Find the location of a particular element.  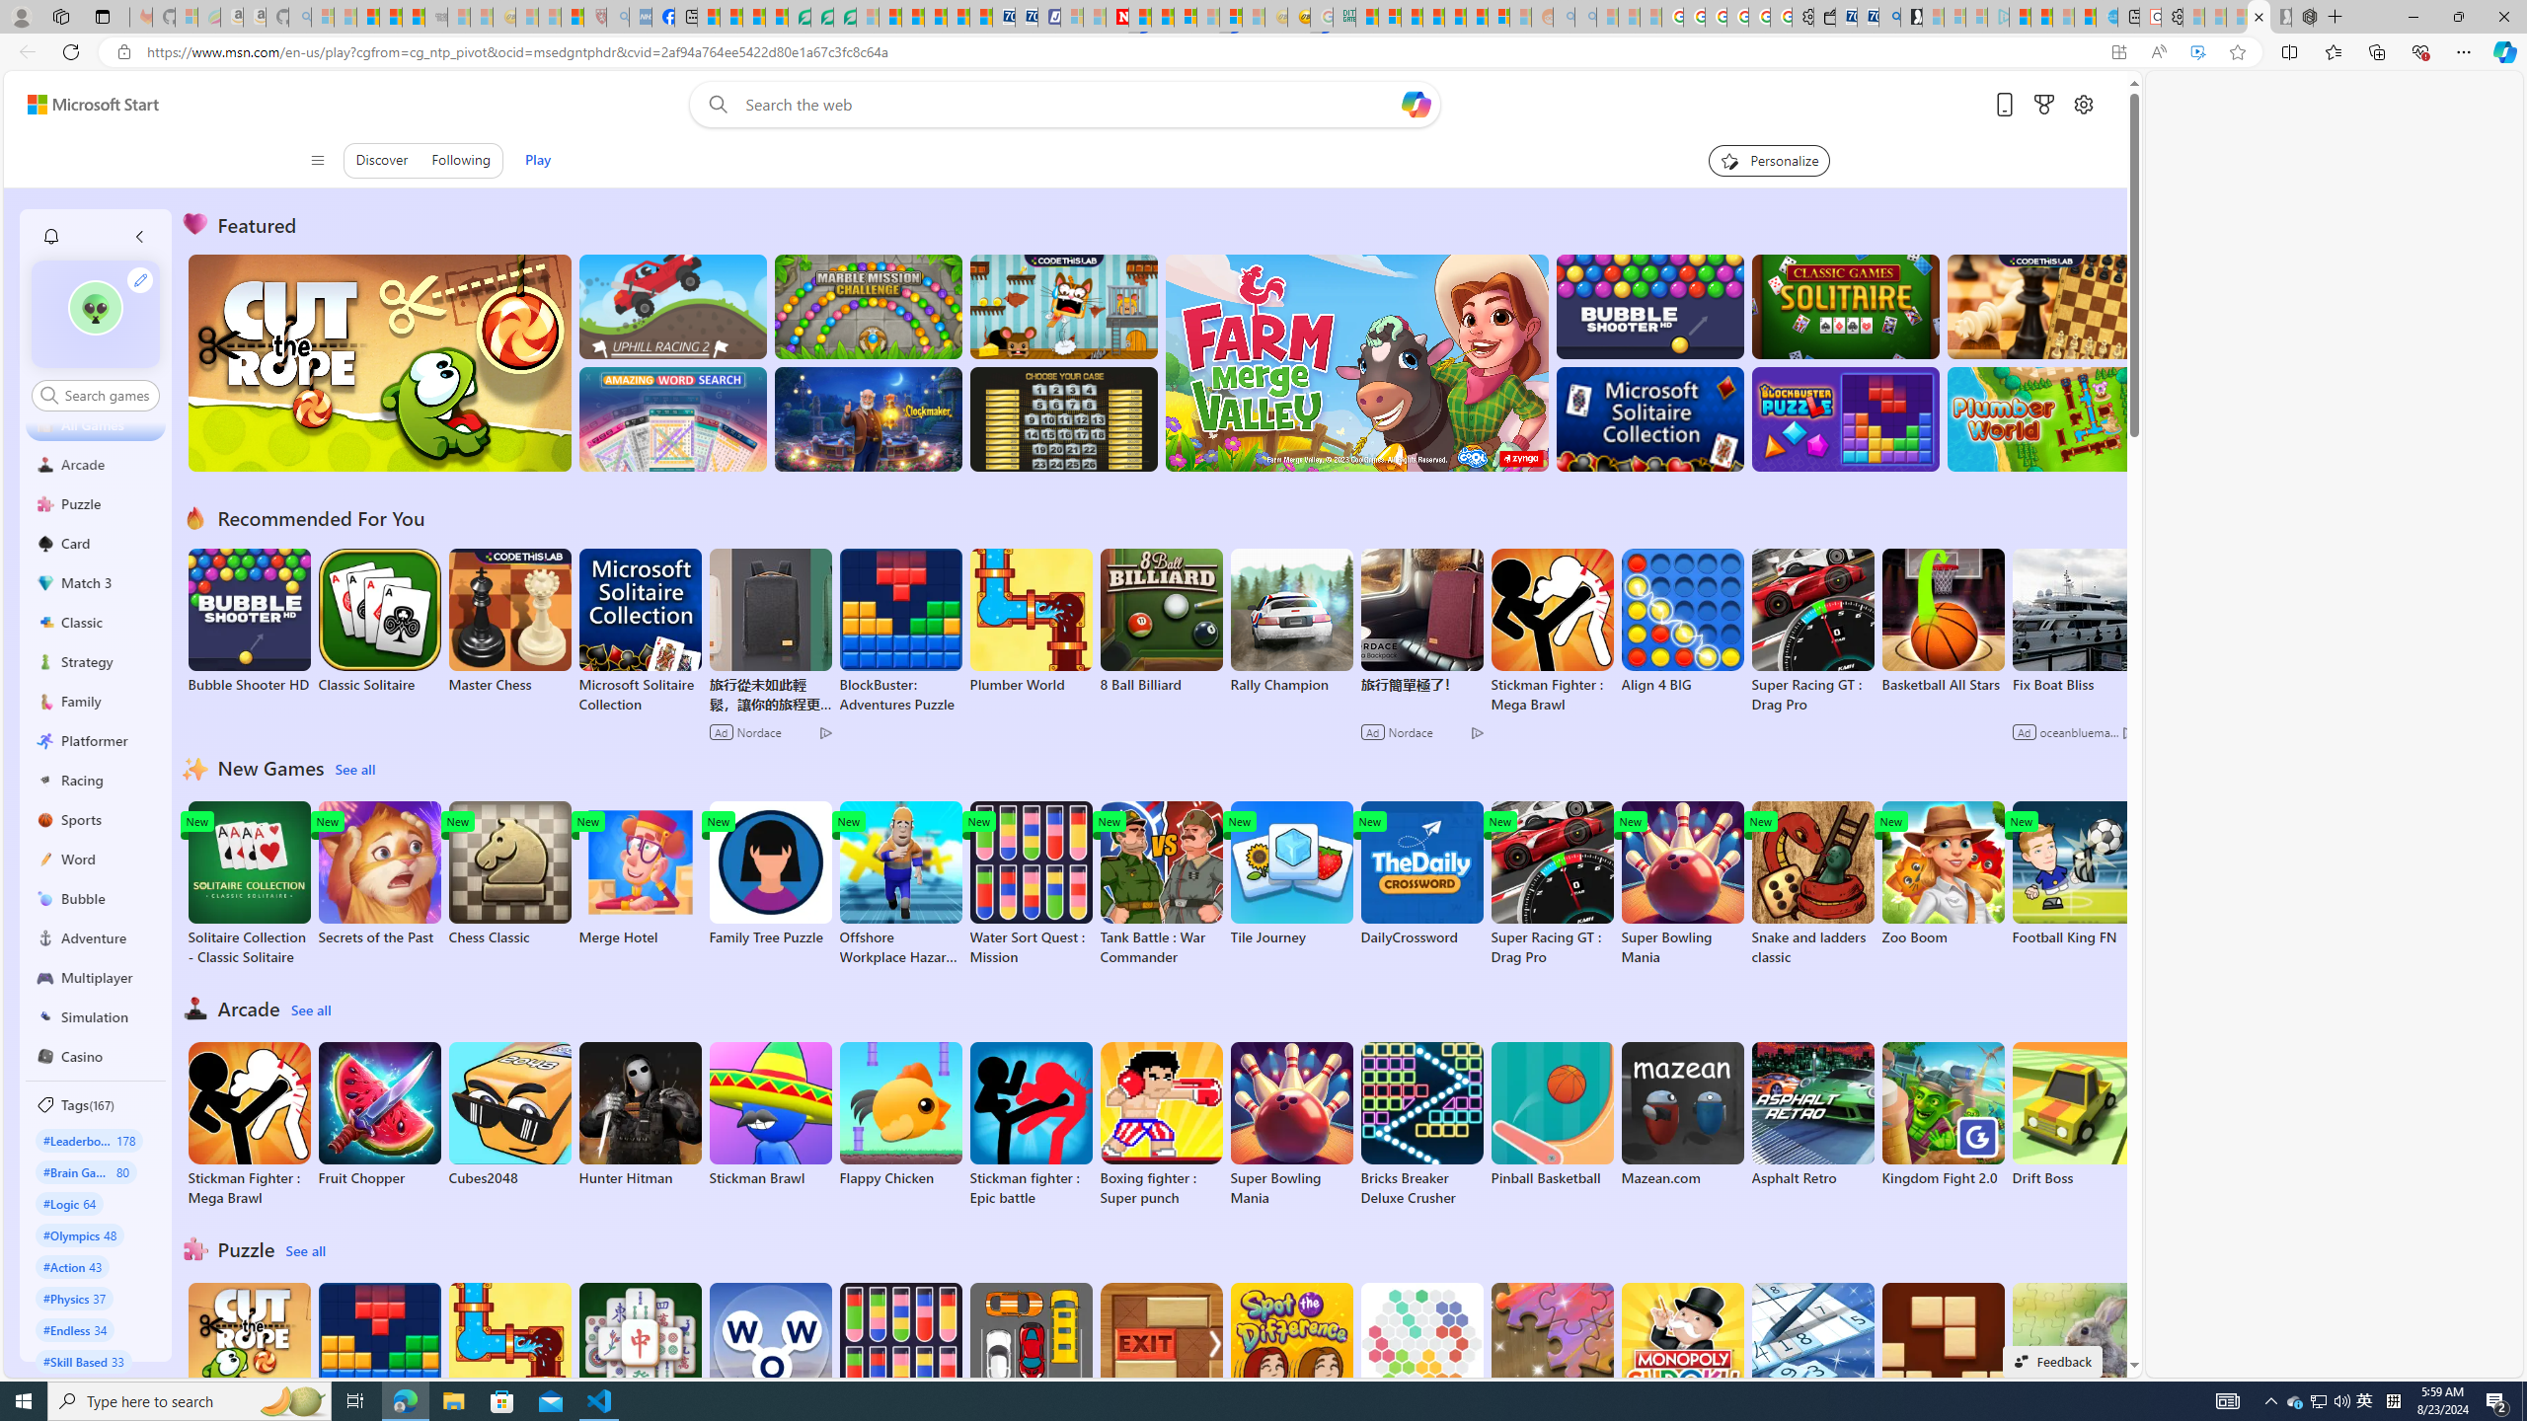

EXIT : unblock red wood block is located at coordinates (1161, 1366).